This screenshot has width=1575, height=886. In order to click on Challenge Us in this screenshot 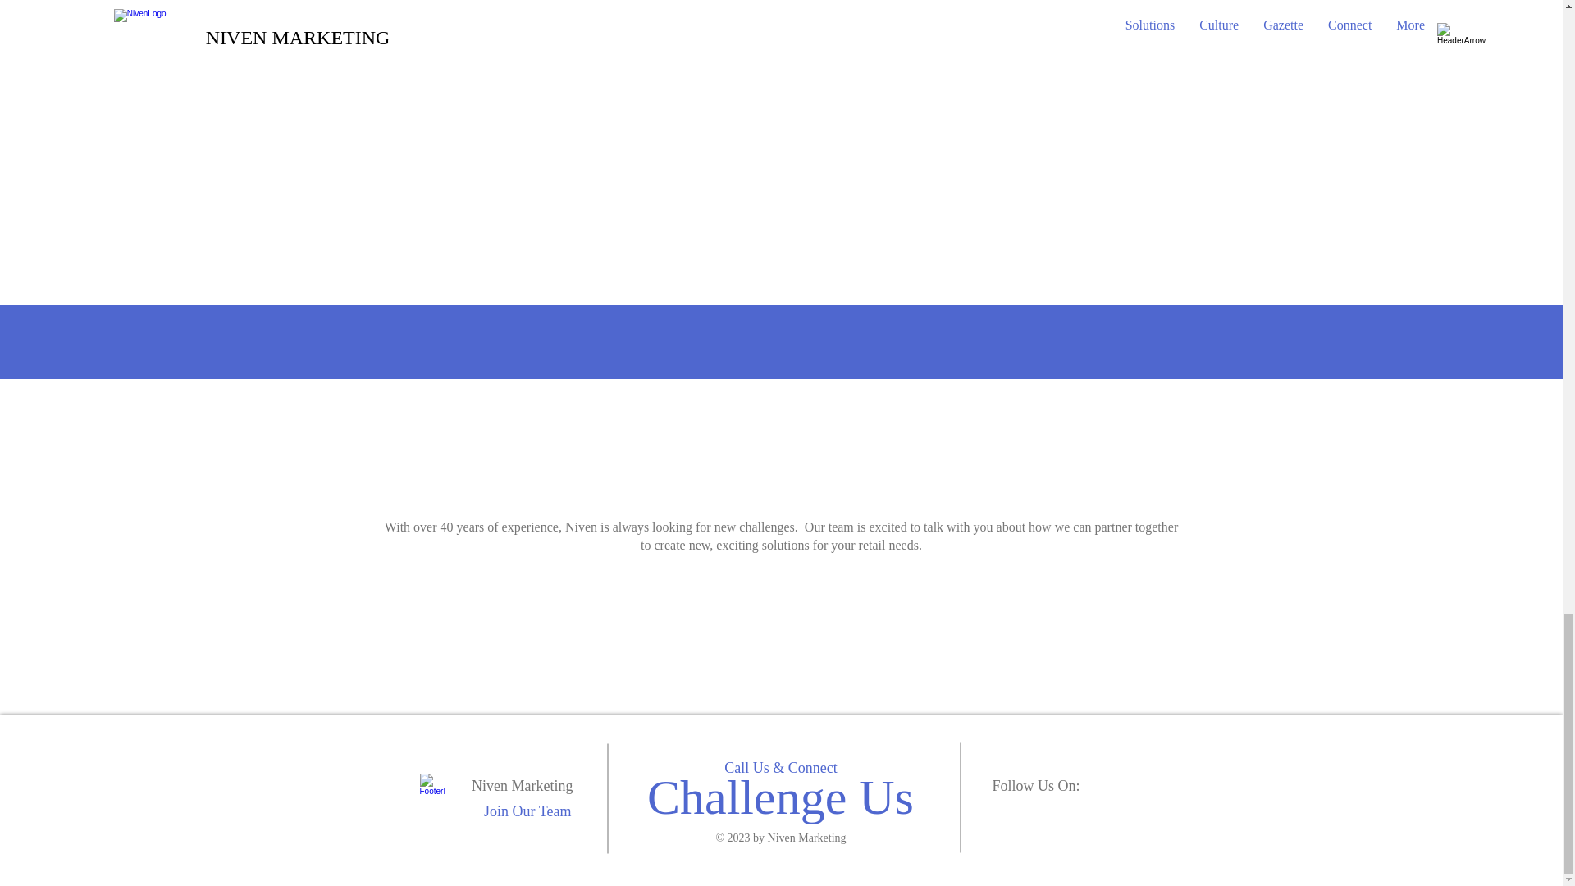, I will do `click(780, 797)`.